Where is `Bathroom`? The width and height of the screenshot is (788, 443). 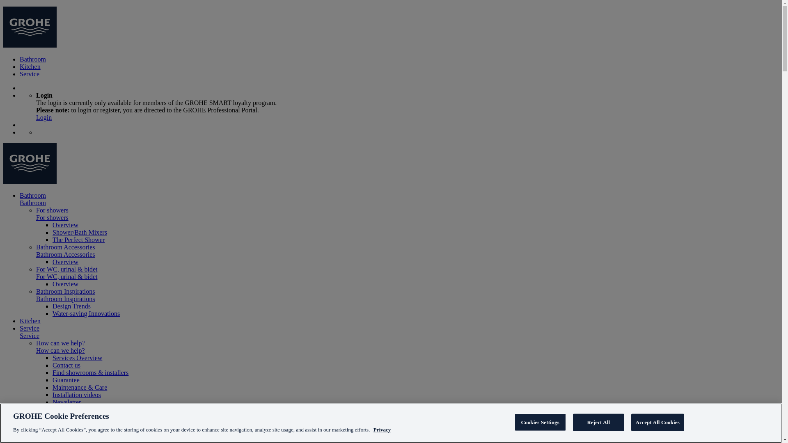 Bathroom is located at coordinates (33, 59).